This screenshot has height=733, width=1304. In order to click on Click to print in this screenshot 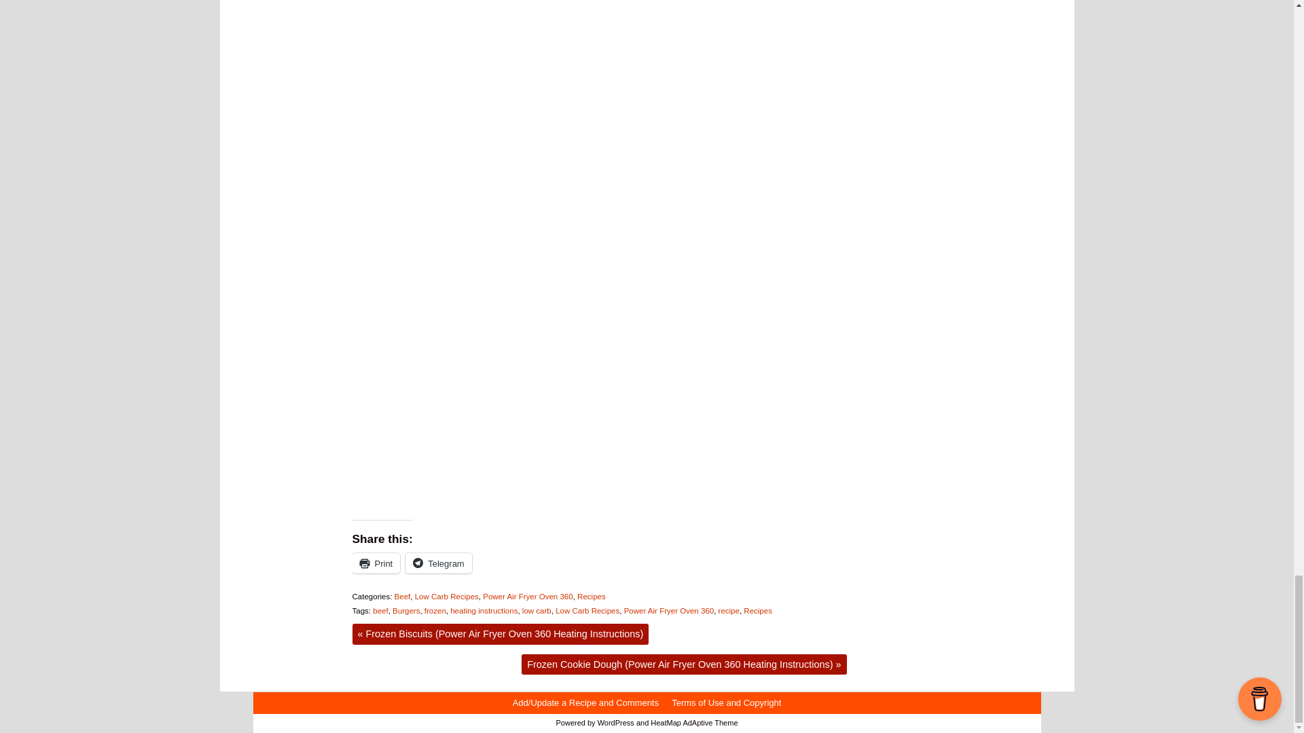, I will do `click(376, 563)`.